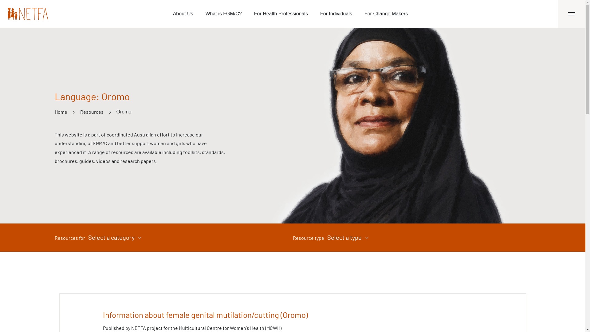  Describe the element at coordinates (281, 14) in the screenshot. I see `For Health Professionals` at that location.